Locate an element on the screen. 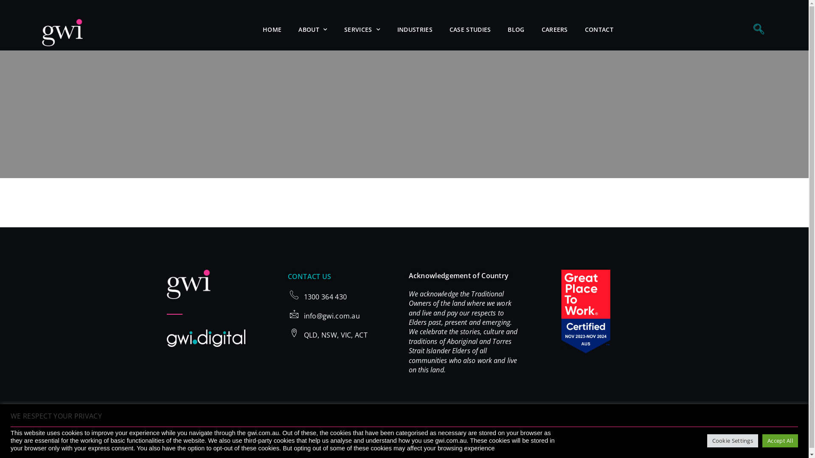 The height and width of the screenshot is (458, 815). PRIVACY POLICY is located at coordinates (289, 434).